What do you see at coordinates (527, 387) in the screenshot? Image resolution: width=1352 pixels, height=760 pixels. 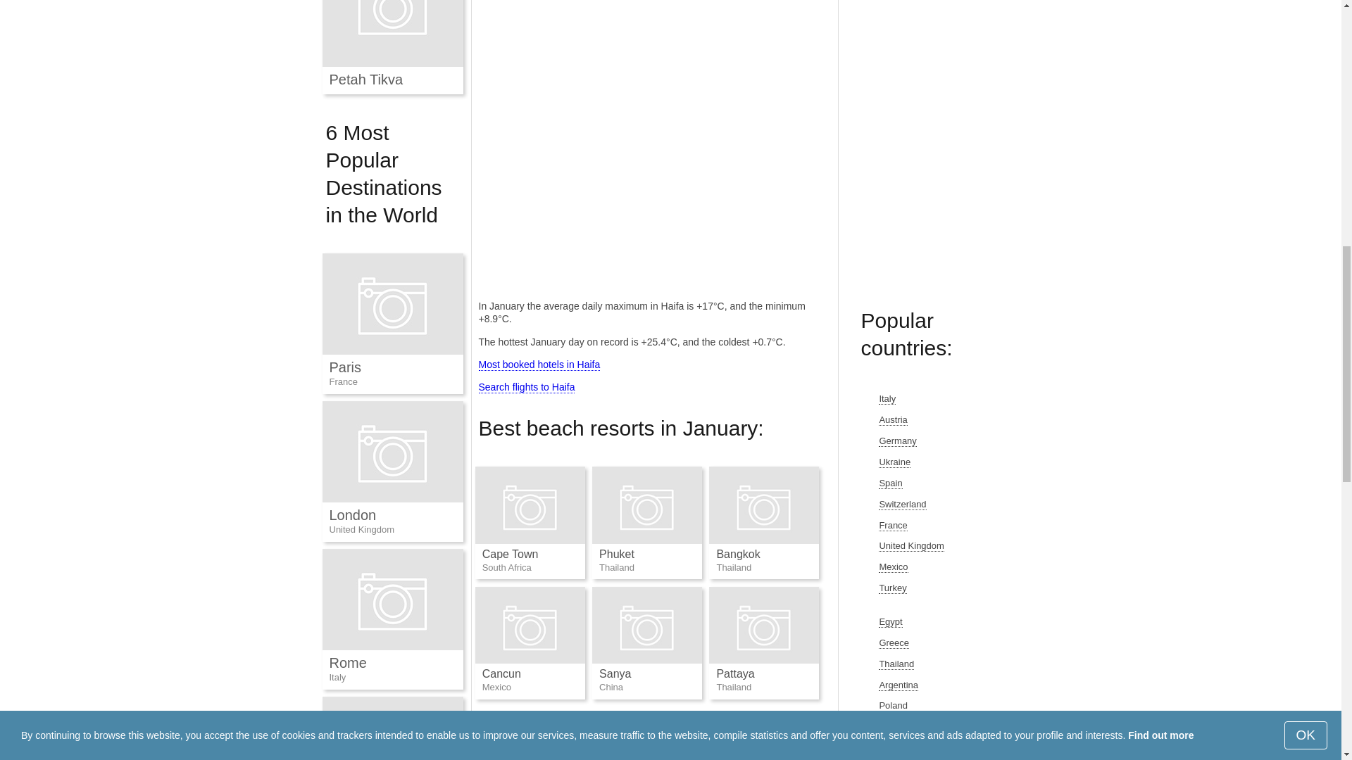 I see `Search flights to Haifa` at bounding box center [527, 387].